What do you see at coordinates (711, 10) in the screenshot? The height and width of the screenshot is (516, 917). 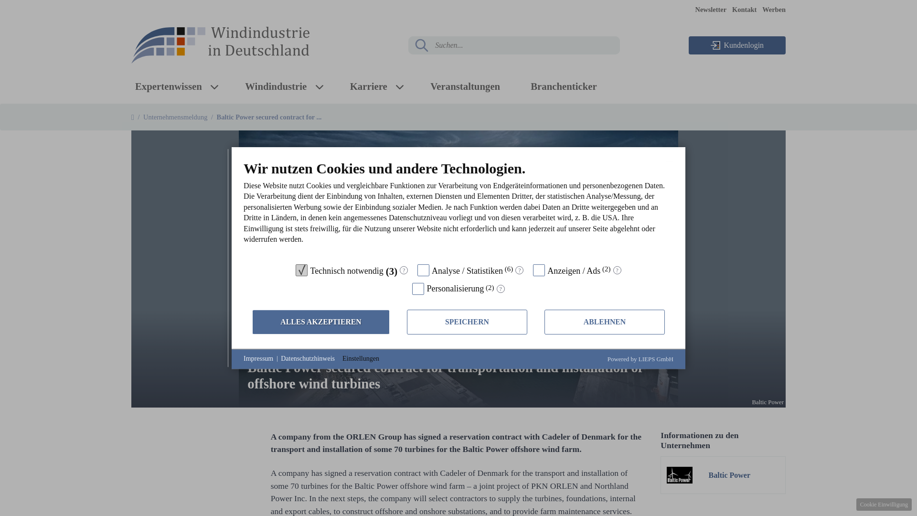 I see `Newsletter` at bounding box center [711, 10].